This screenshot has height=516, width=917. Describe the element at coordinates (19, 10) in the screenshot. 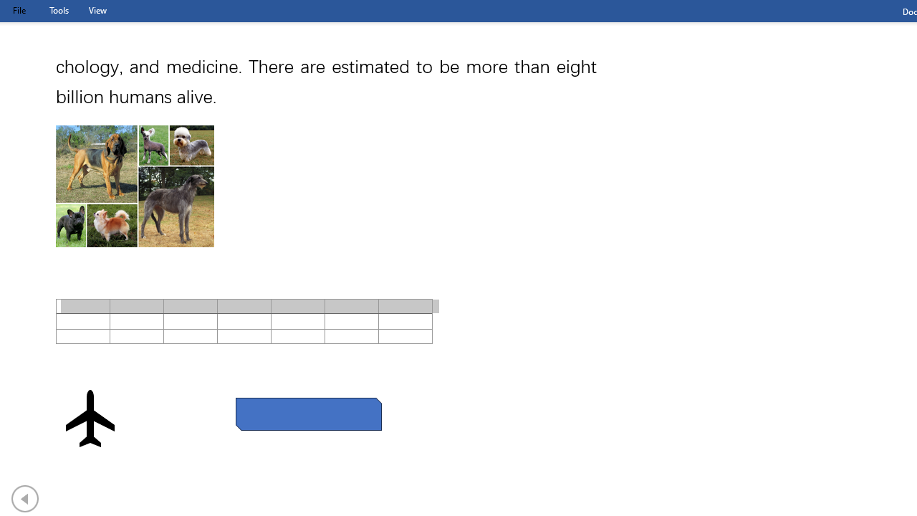

I see `File Tab` at that location.